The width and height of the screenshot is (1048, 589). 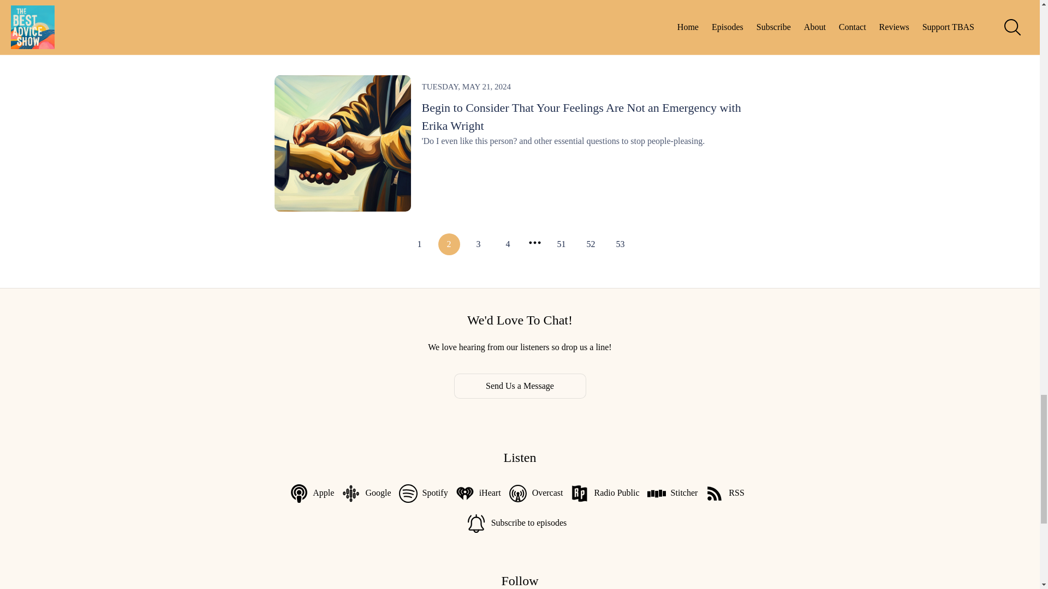 I want to click on 4, so click(x=508, y=244).